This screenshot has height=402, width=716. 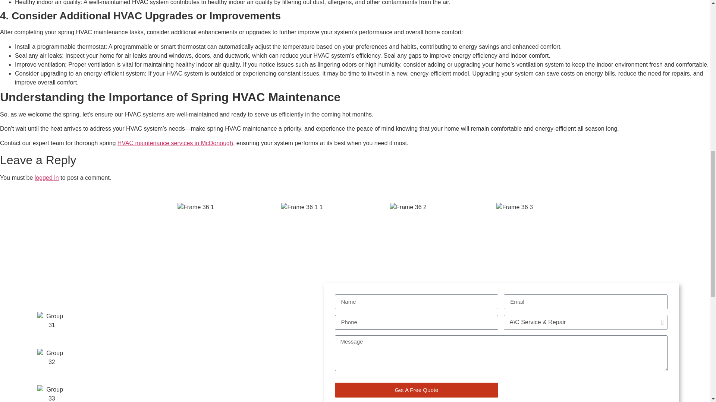 What do you see at coordinates (514, 207) in the screenshot?
I see `Frame 36 3` at bounding box center [514, 207].